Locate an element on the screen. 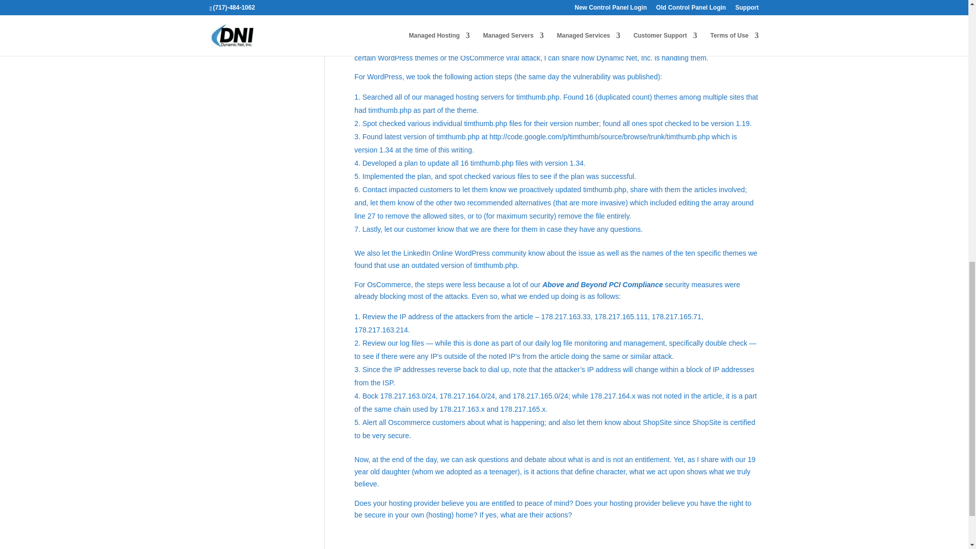 The width and height of the screenshot is (976, 549). Current version of timthumb.php is located at coordinates (599, 136).